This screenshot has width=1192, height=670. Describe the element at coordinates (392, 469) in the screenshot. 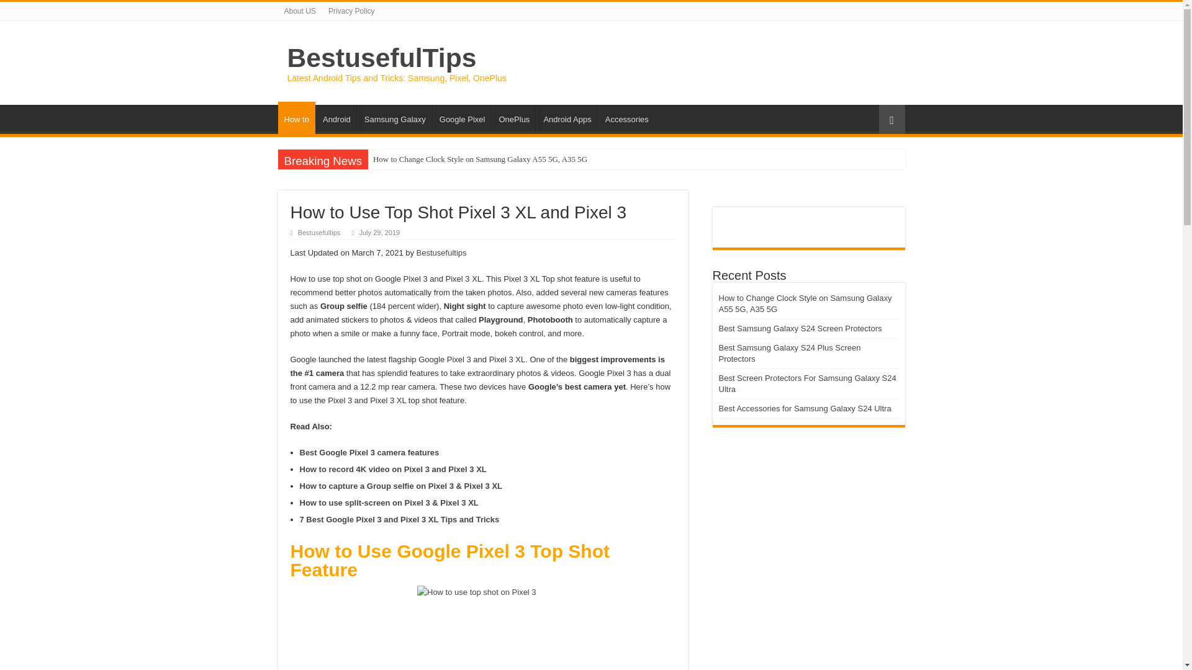

I see `How to record 4K video on Pixel 3 and Pixel 3 XL` at that location.